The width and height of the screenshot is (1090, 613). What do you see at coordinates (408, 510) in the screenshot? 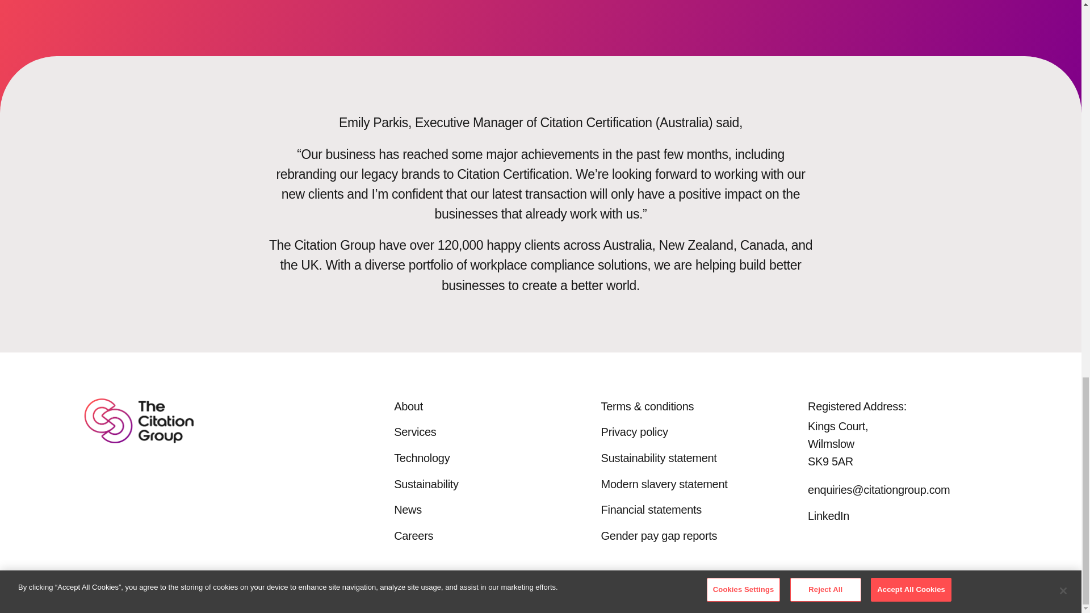
I see `News` at bounding box center [408, 510].